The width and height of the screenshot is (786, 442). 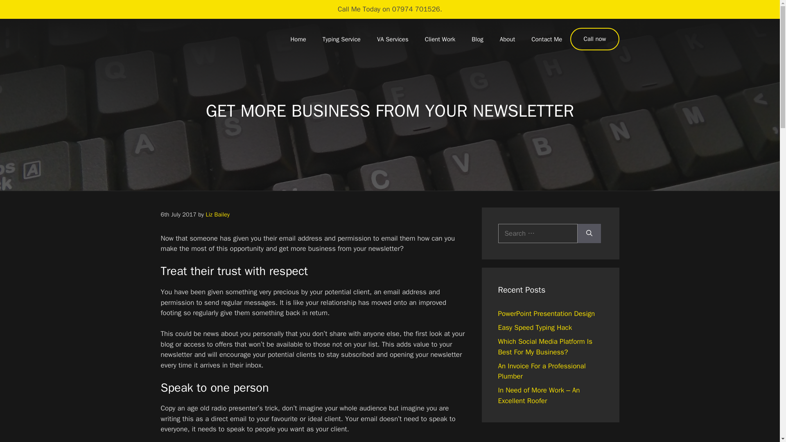 What do you see at coordinates (535, 327) in the screenshot?
I see `Easy Speed Typing Hack` at bounding box center [535, 327].